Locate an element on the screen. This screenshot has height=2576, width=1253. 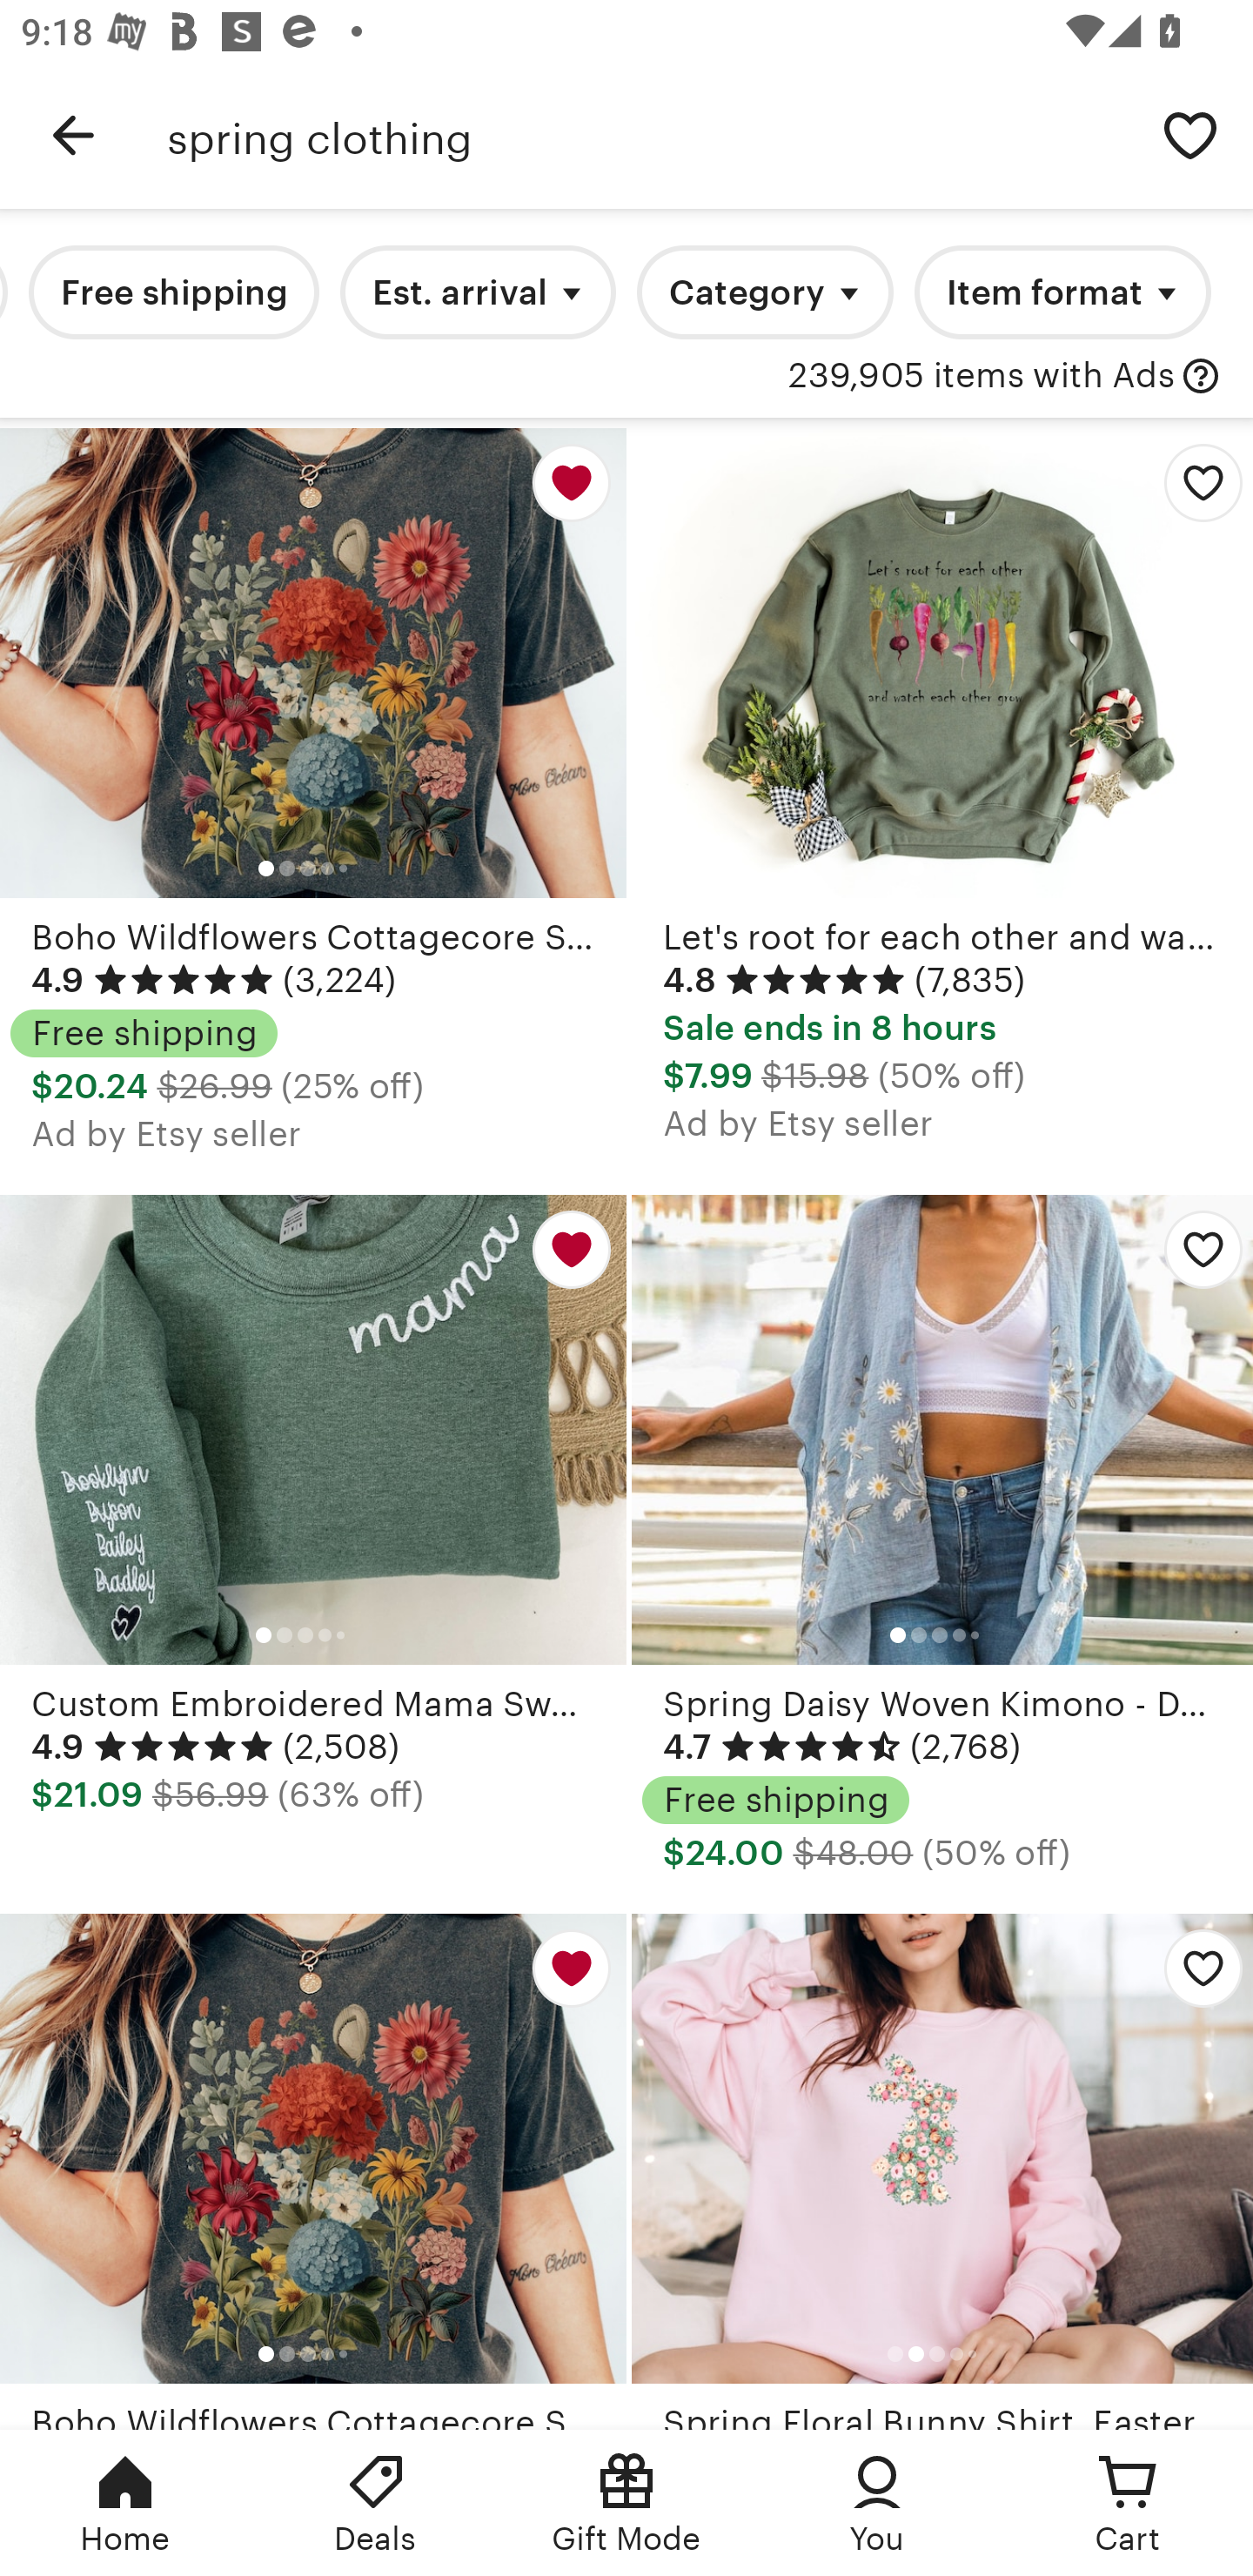
Category is located at coordinates (764, 292).